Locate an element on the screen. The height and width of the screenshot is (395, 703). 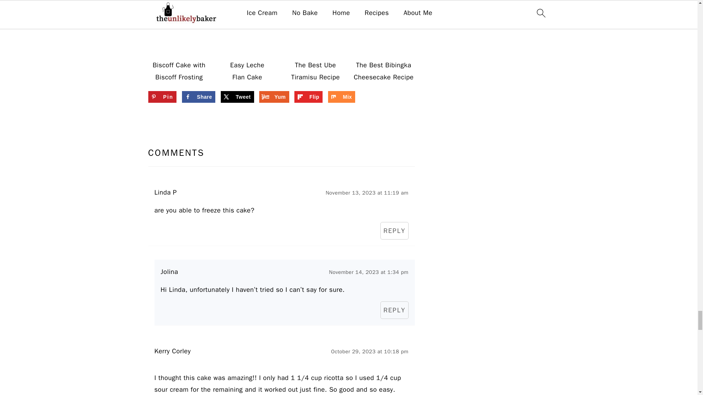
Share on Flipboard is located at coordinates (308, 97).